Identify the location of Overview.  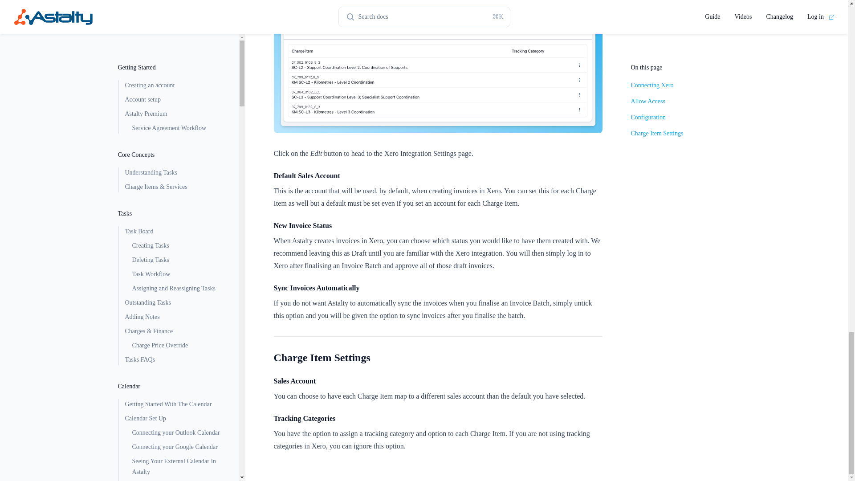
(175, 208).